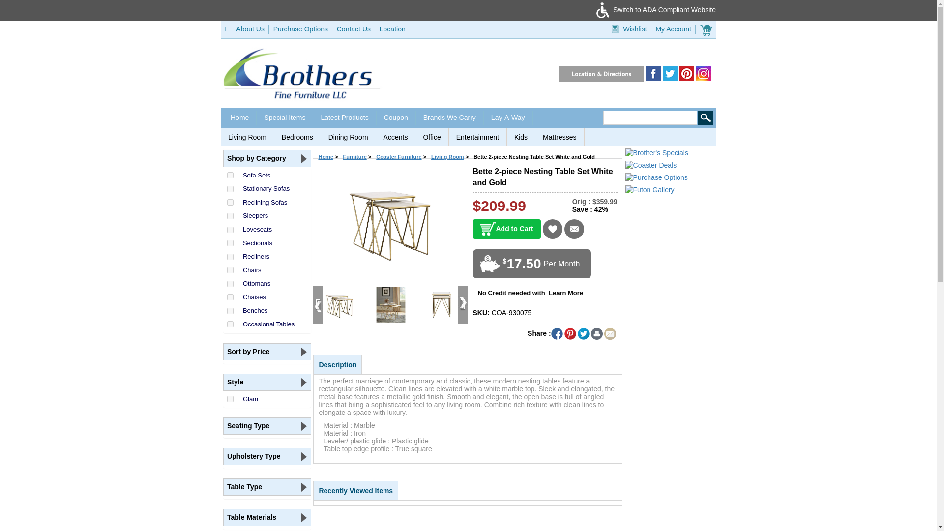 The image size is (944, 531). I want to click on Purchase Options, so click(300, 29).